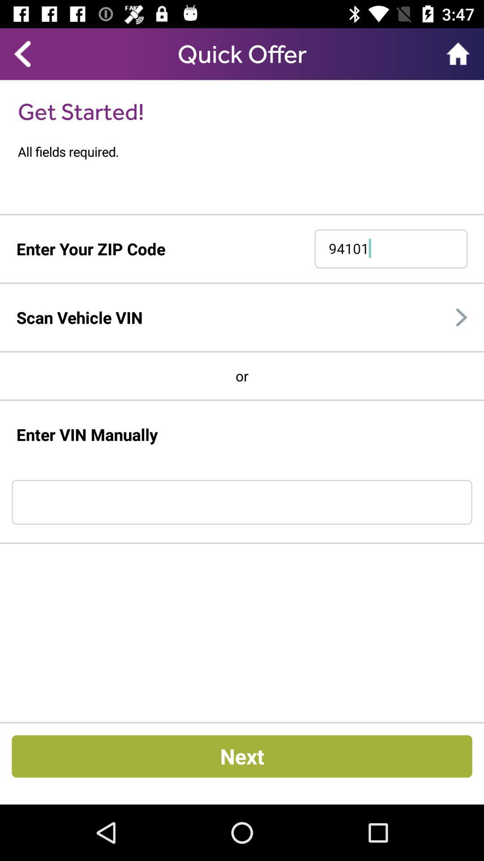 This screenshot has width=484, height=861. Describe the element at coordinates (22, 54) in the screenshot. I see `select item to the left of the quick offer icon` at that location.